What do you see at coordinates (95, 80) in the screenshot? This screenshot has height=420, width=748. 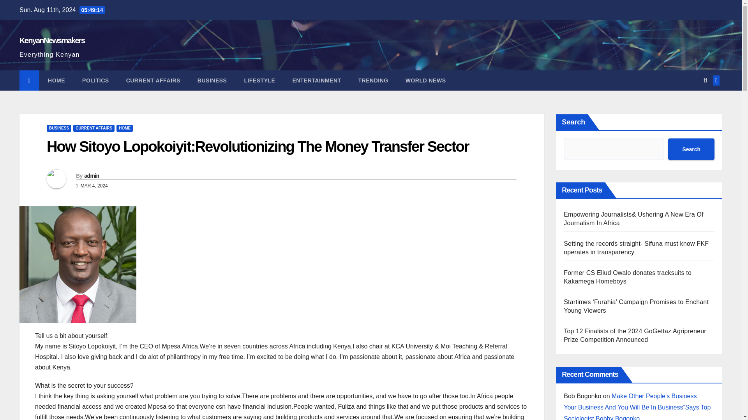 I see `POLITICS` at bounding box center [95, 80].